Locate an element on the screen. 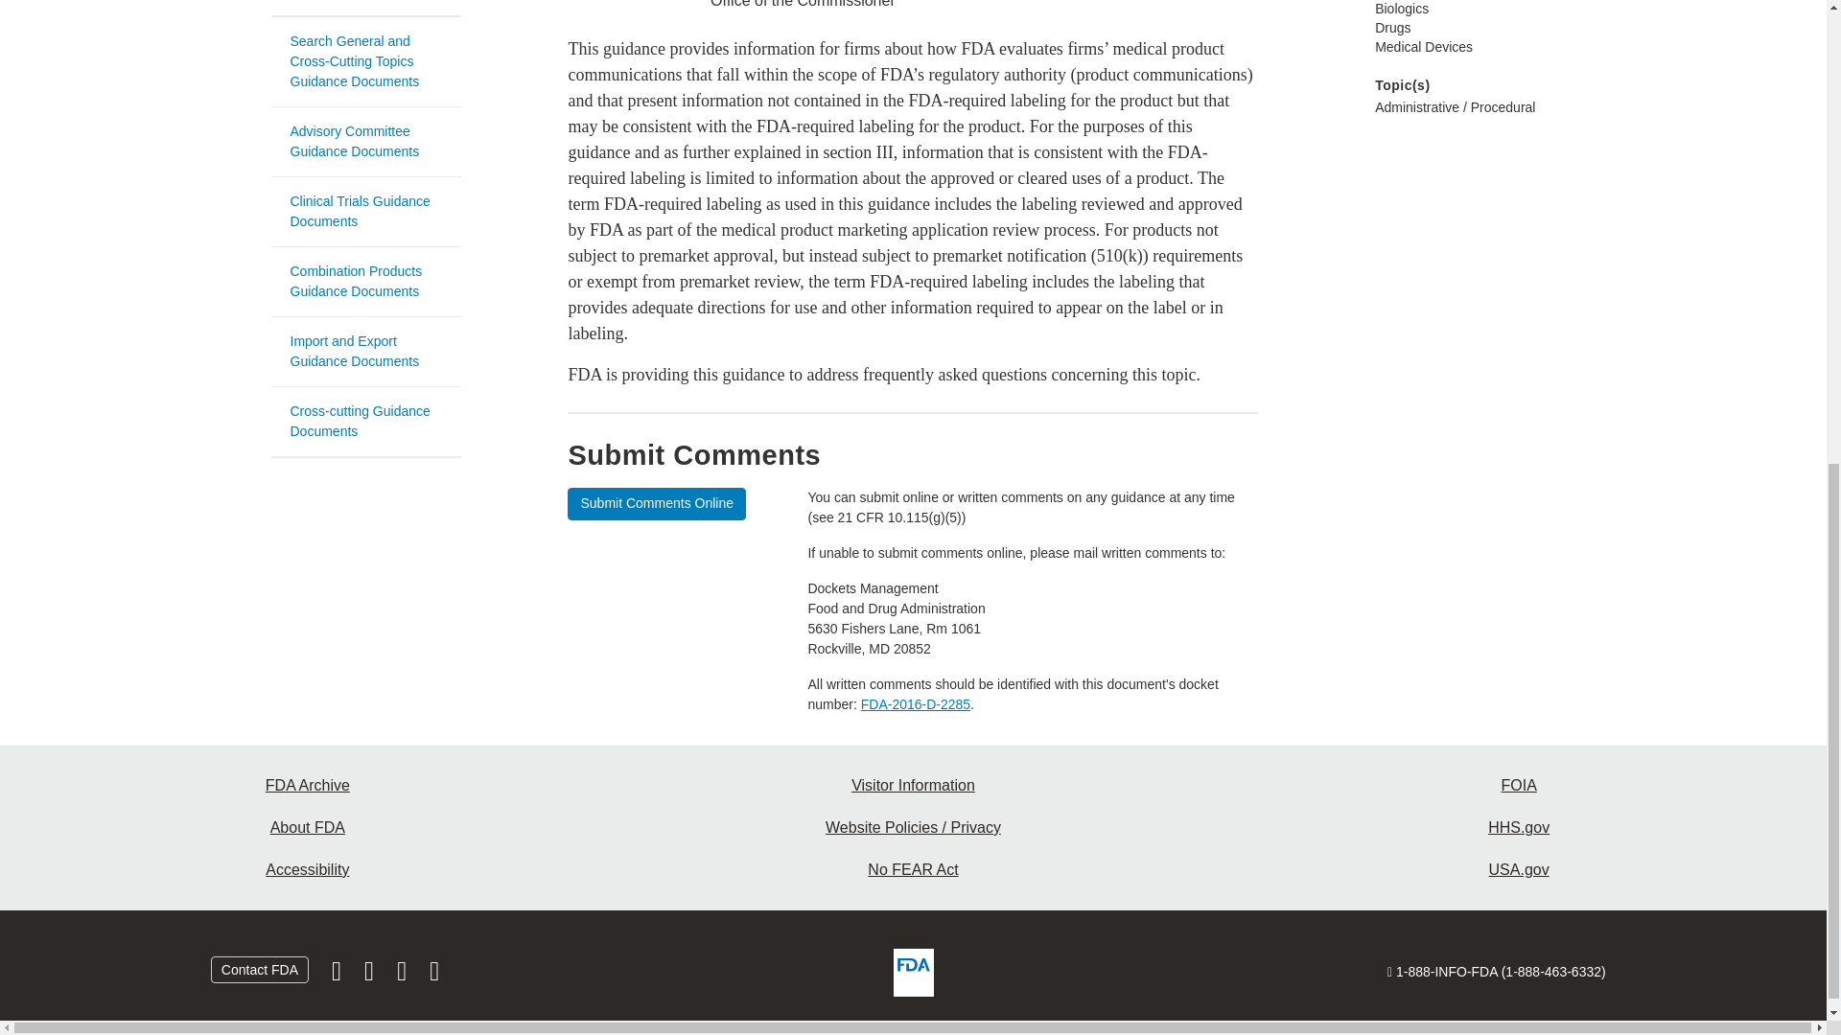 The height and width of the screenshot is (1035, 1841). Subscribe to FDA RSS feeds is located at coordinates (433, 976).